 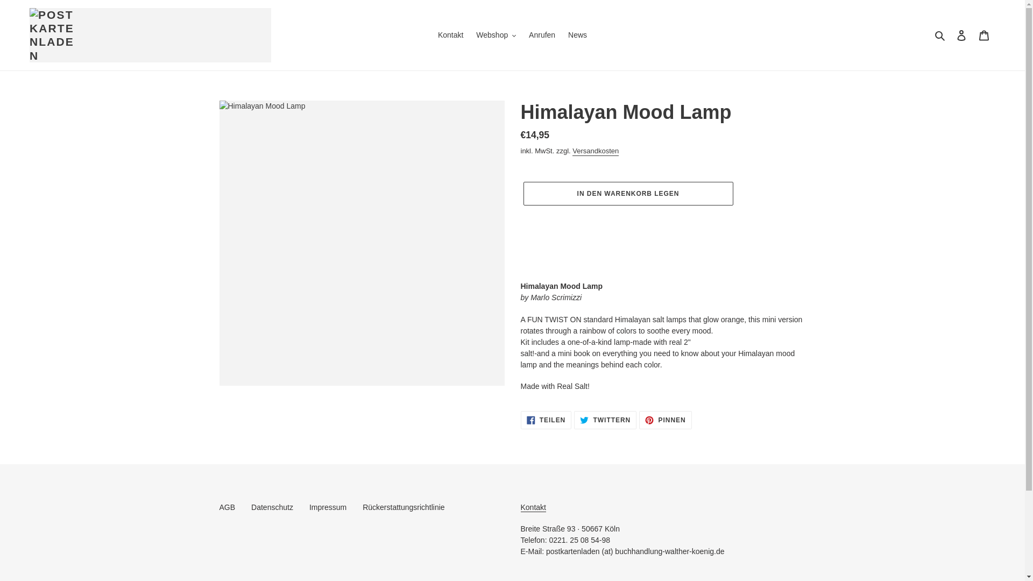 I want to click on News, so click(x=577, y=34).